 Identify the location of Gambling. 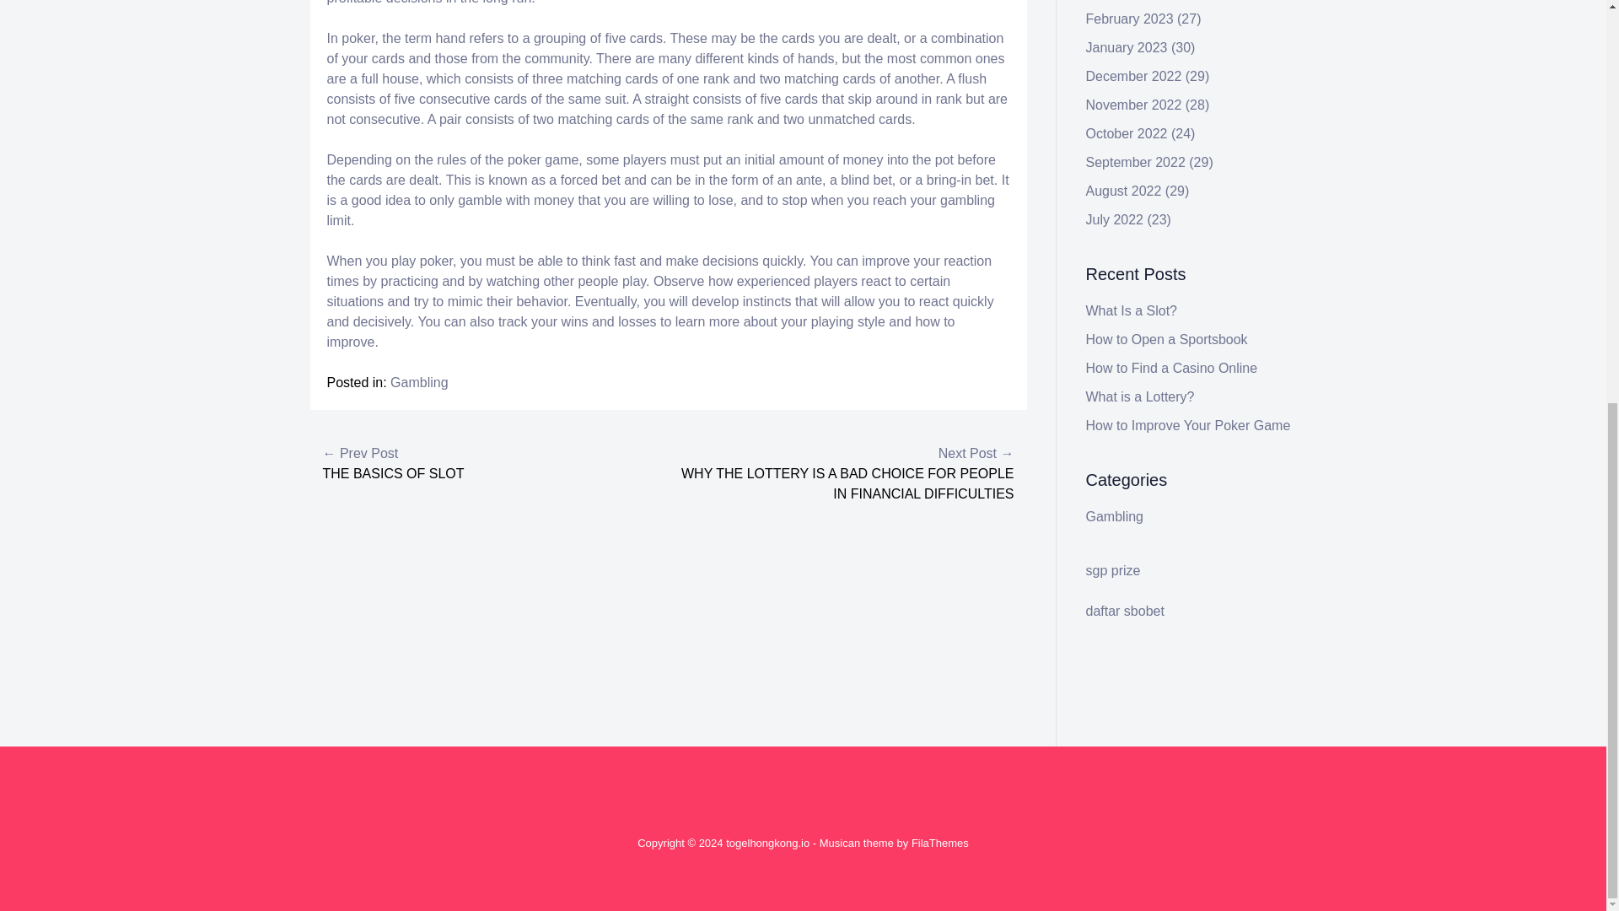
(418, 382).